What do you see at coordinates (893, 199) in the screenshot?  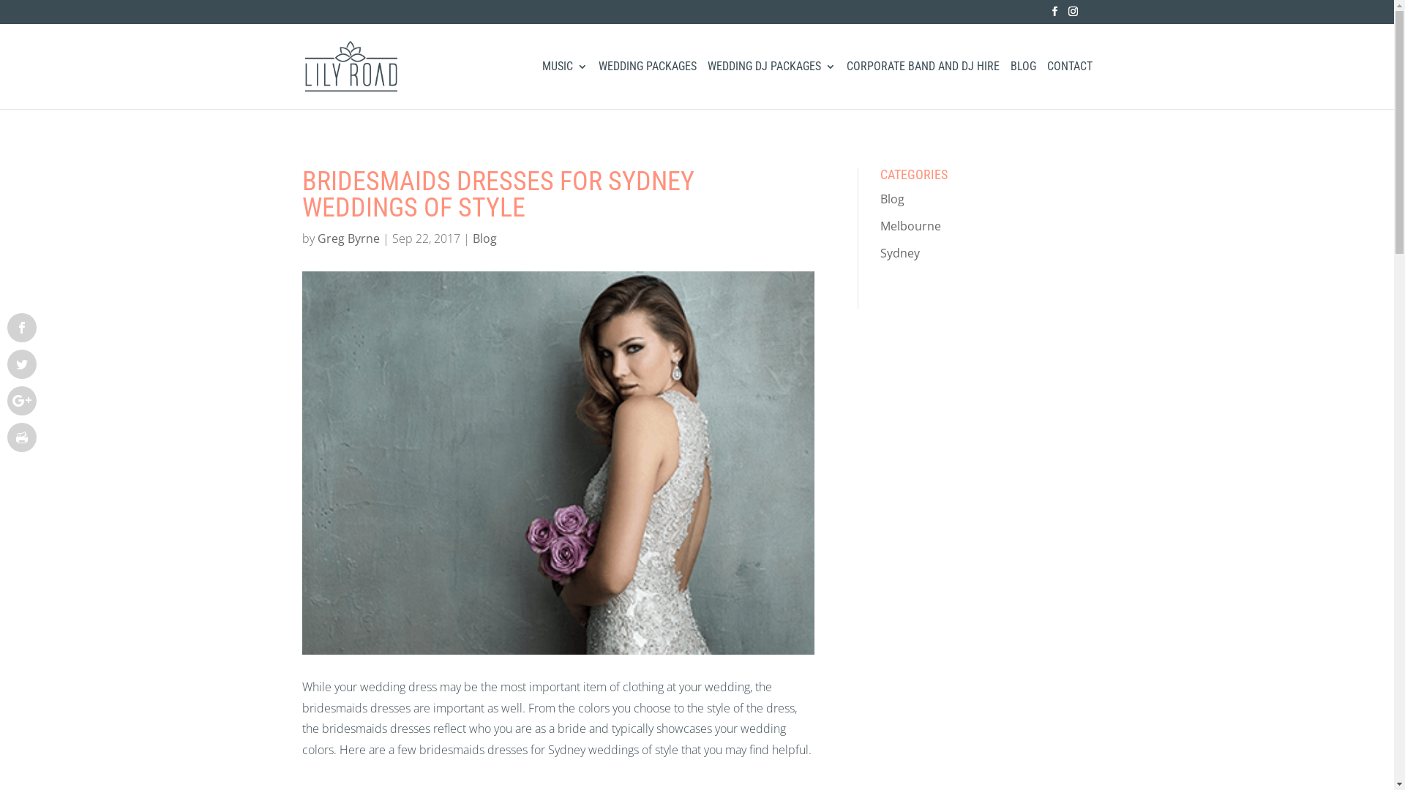 I see `Blog` at bounding box center [893, 199].